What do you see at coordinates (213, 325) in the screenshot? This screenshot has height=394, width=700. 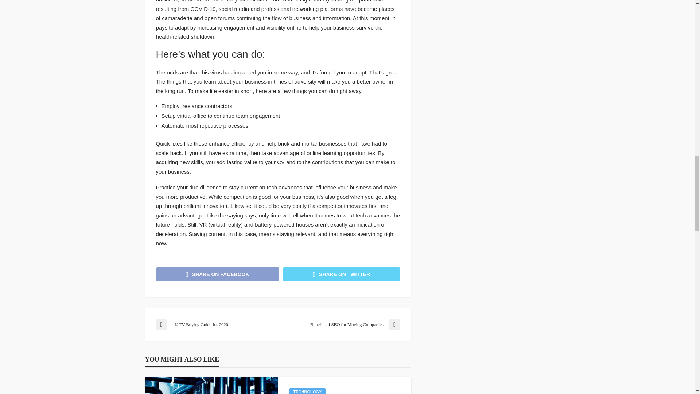 I see `4K TV Buying Guide for 2020` at bounding box center [213, 325].